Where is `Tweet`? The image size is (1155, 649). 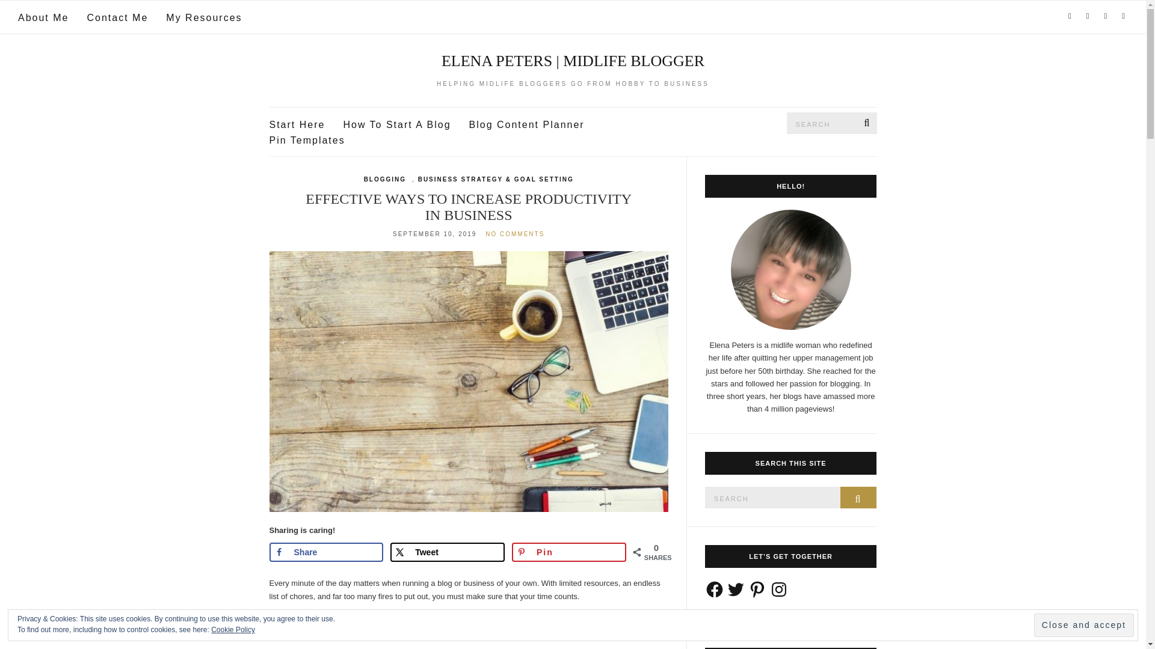
Tweet is located at coordinates (448, 552).